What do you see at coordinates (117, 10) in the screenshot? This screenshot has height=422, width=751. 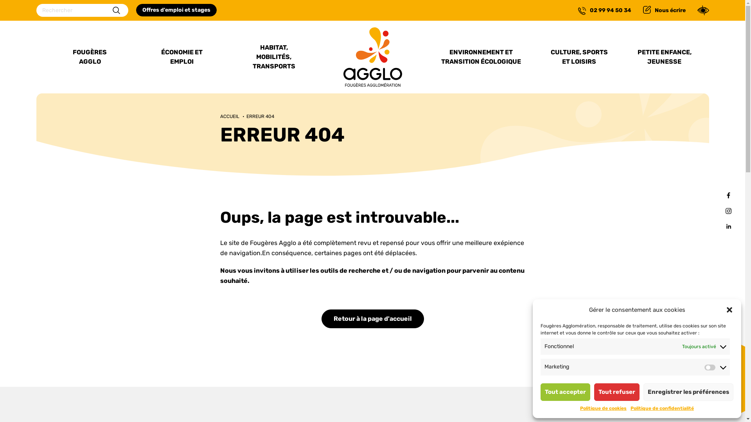 I see `Rechercher` at bounding box center [117, 10].